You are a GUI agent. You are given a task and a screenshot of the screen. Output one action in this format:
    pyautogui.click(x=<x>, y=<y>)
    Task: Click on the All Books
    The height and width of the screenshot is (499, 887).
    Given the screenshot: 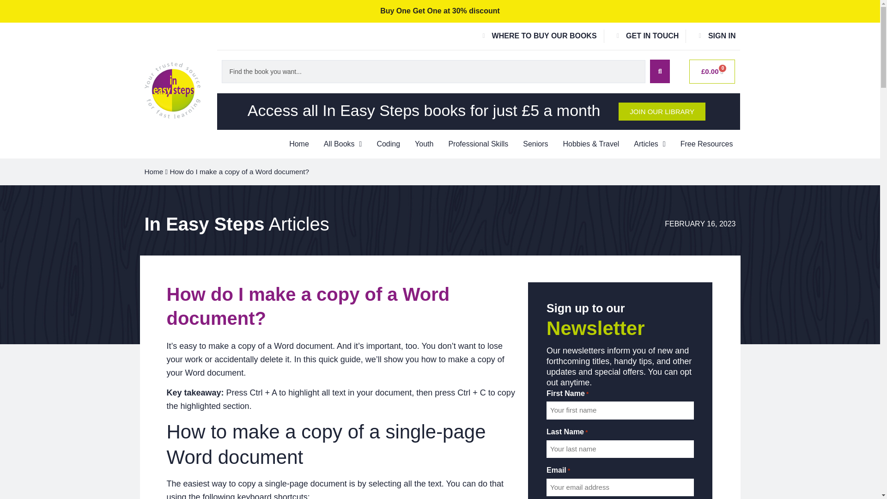 What is the action you would take?
    pyautogui.click(x=343, y=144)
    